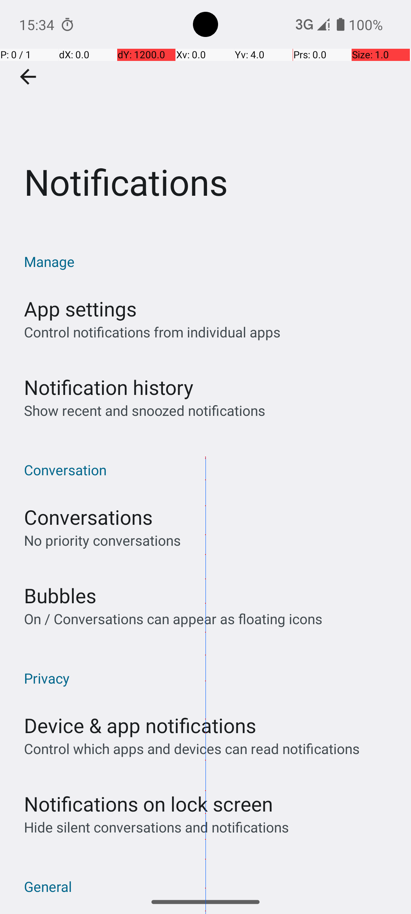  What do you see at coordinates (80, 308) in the screenshot?
I see `App settings` at bounding box center [80, 308].